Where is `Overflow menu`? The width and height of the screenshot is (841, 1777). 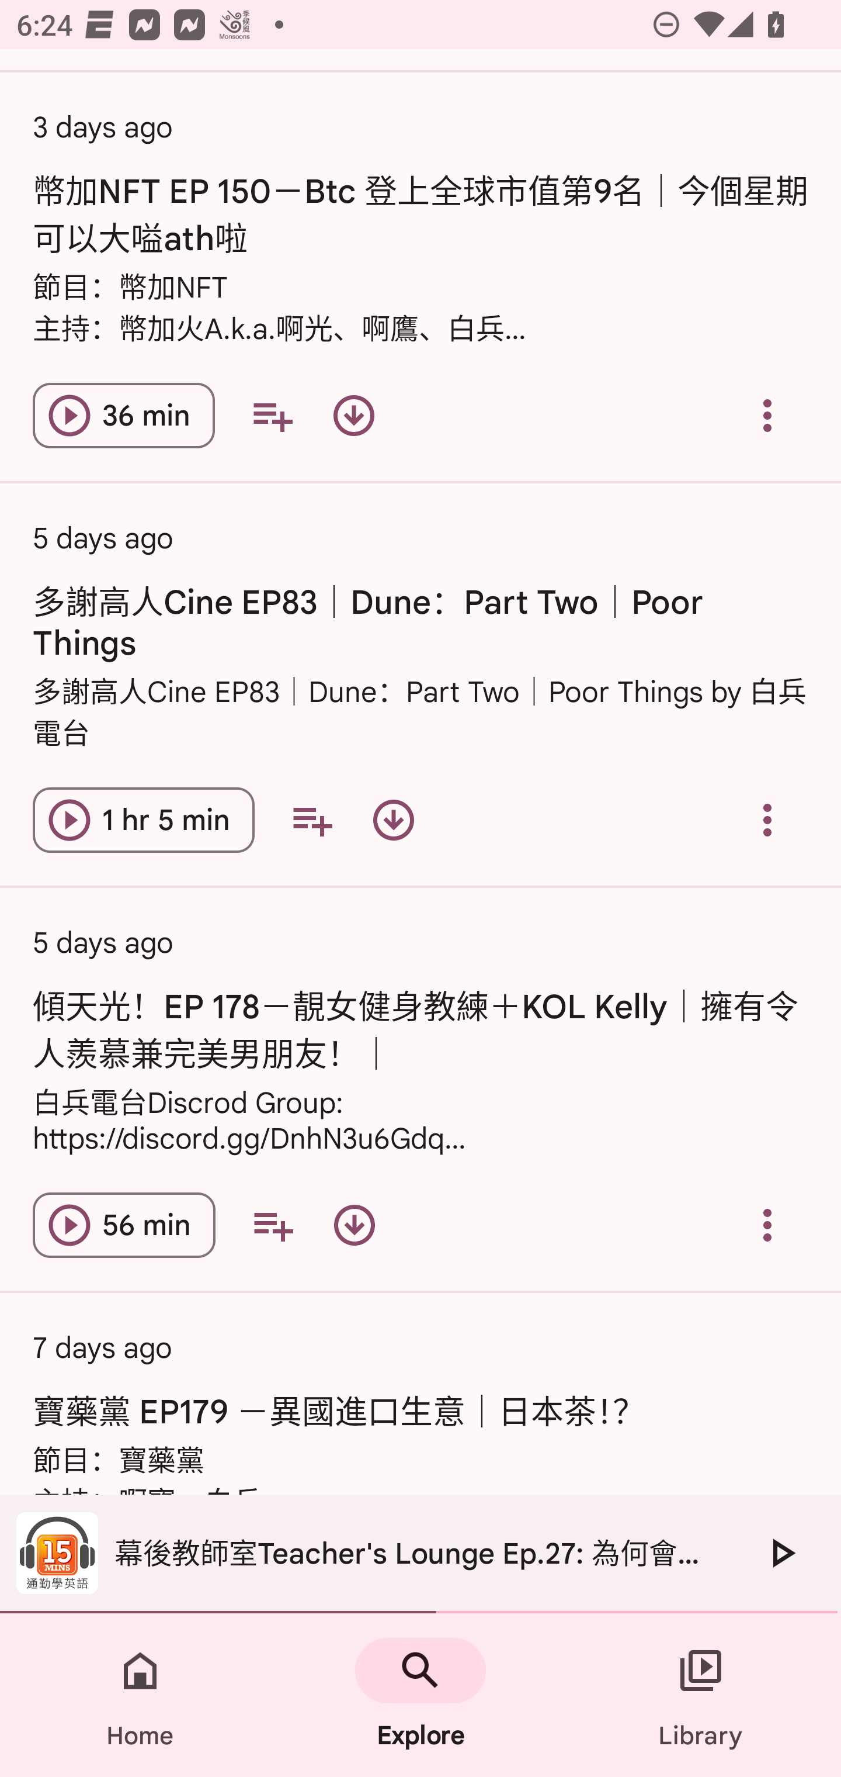
Overflow menu is located at coordinates (767, 1225).